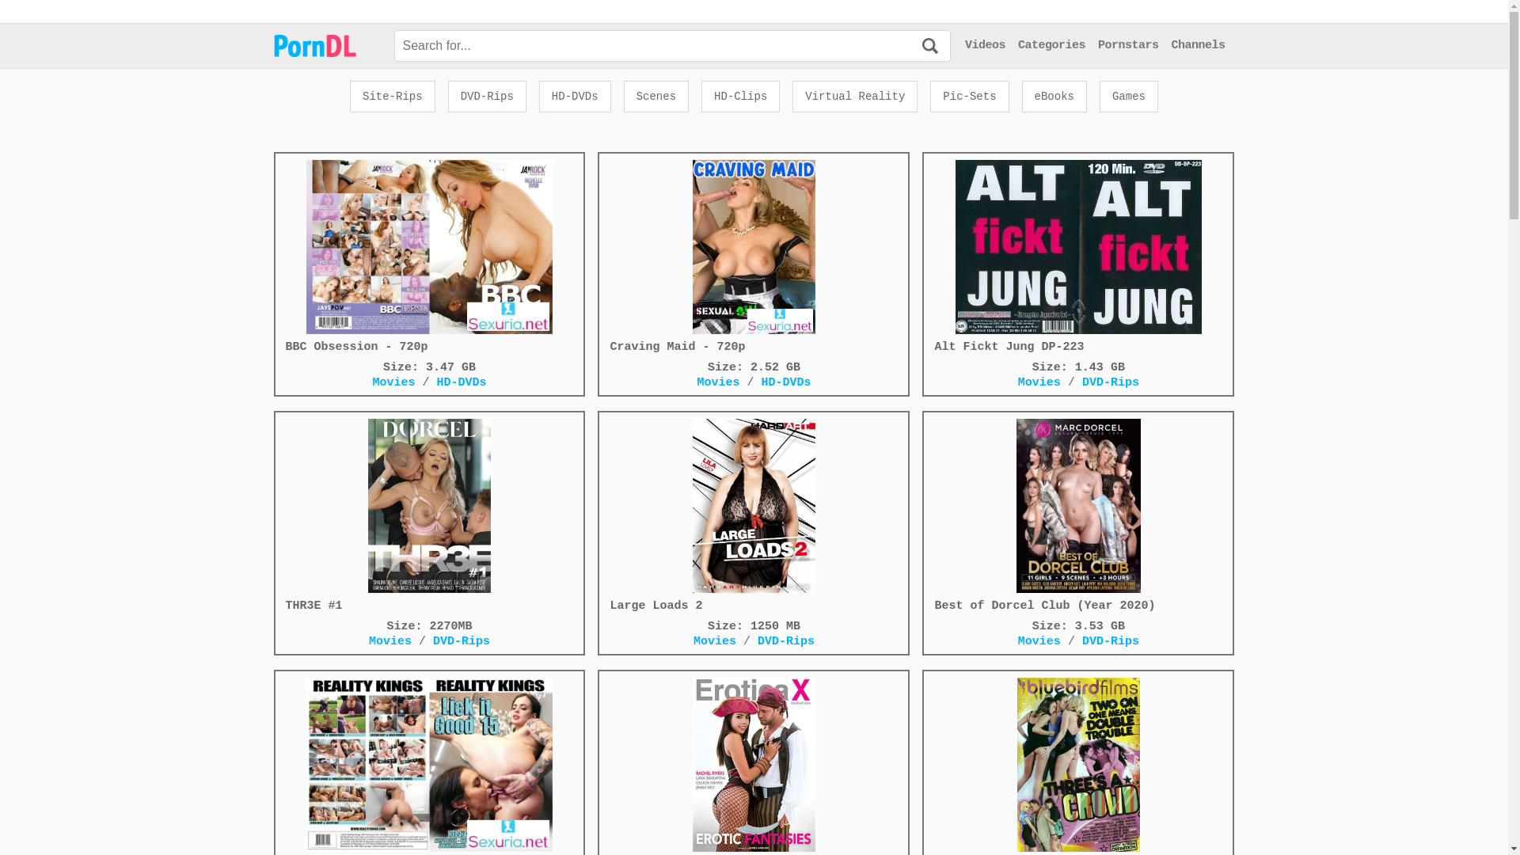 Image resolution: width=1520 pixels, height=855 pixels. I want to click on DVD-Rips, so click(1111, 641).